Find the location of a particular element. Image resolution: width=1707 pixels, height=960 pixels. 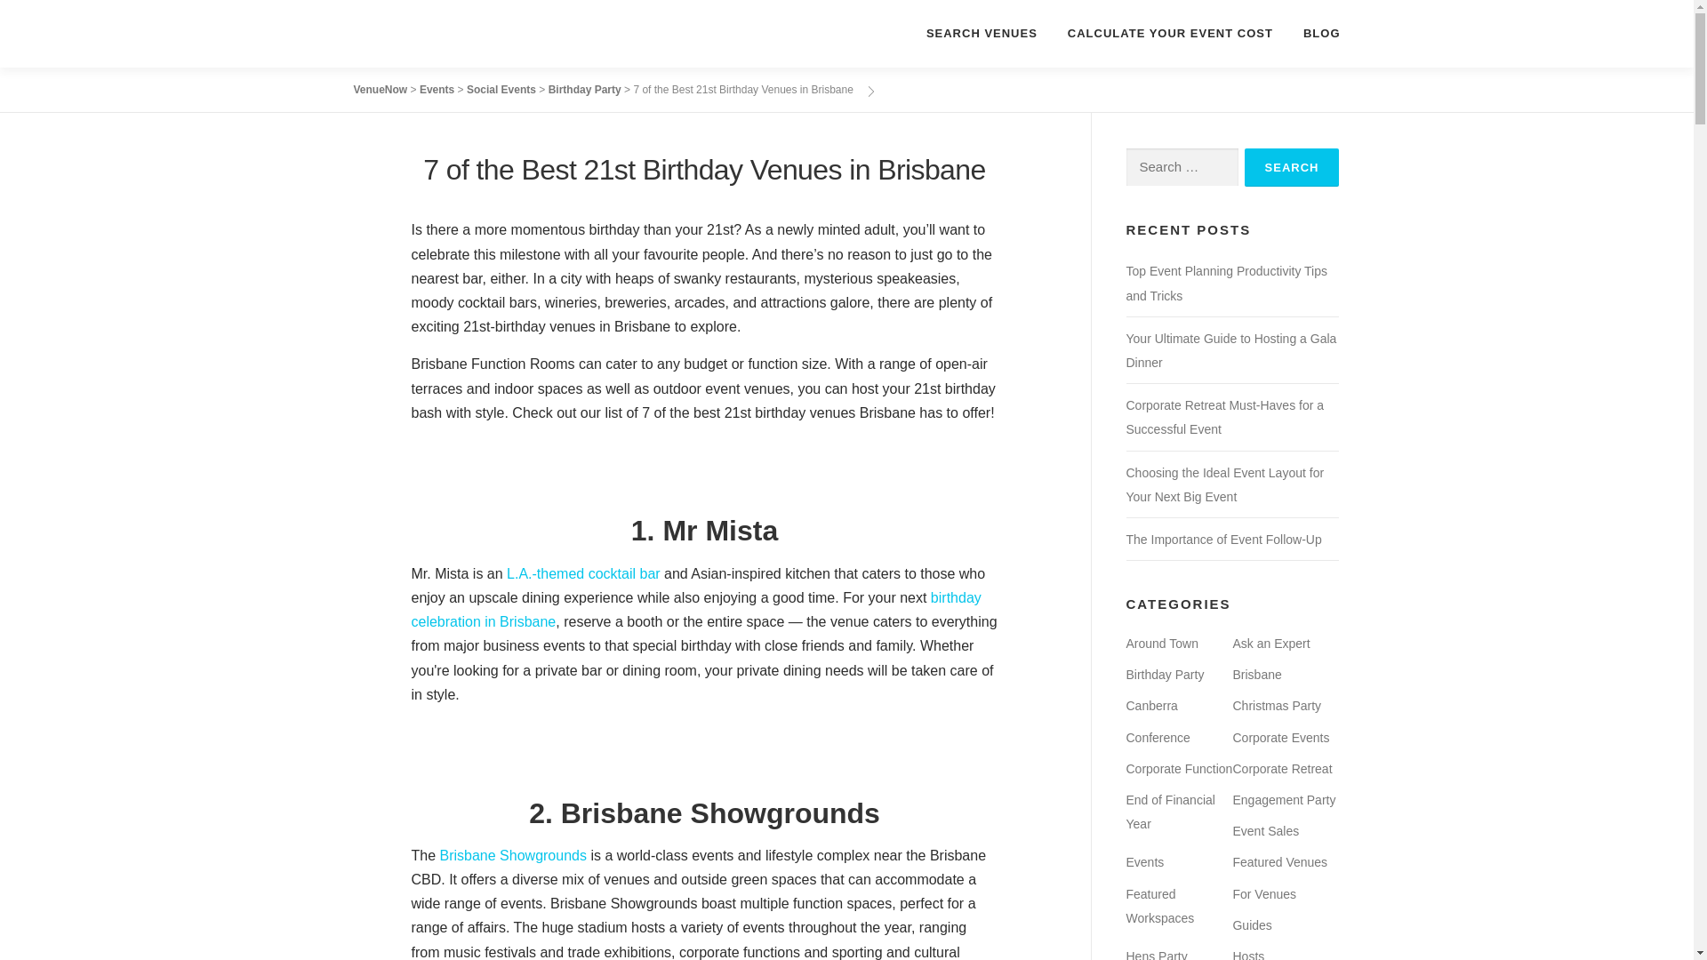

L.A.-themed cocktail bar is located at coordinates (583, 574).